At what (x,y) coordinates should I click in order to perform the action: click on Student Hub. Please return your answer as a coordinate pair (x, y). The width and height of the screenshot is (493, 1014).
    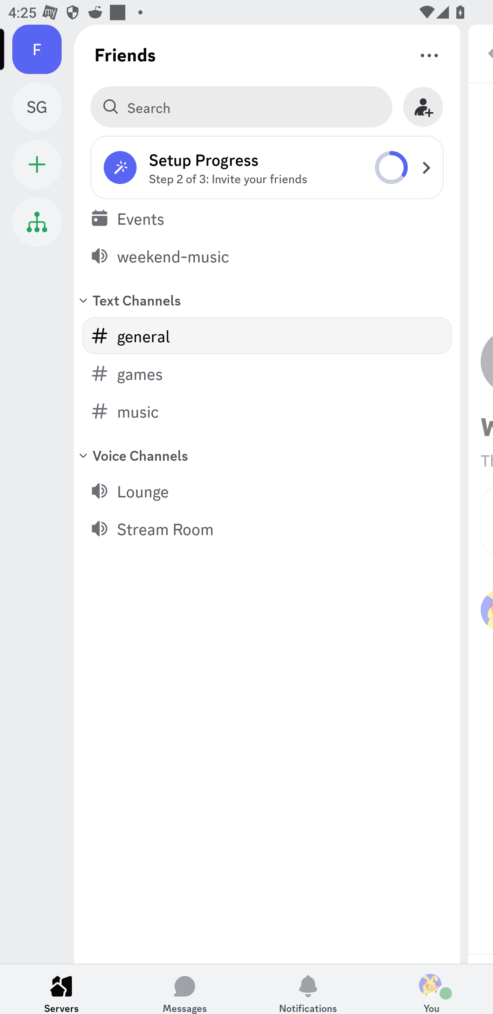
    Looking at the image, I should click on (37, 222).